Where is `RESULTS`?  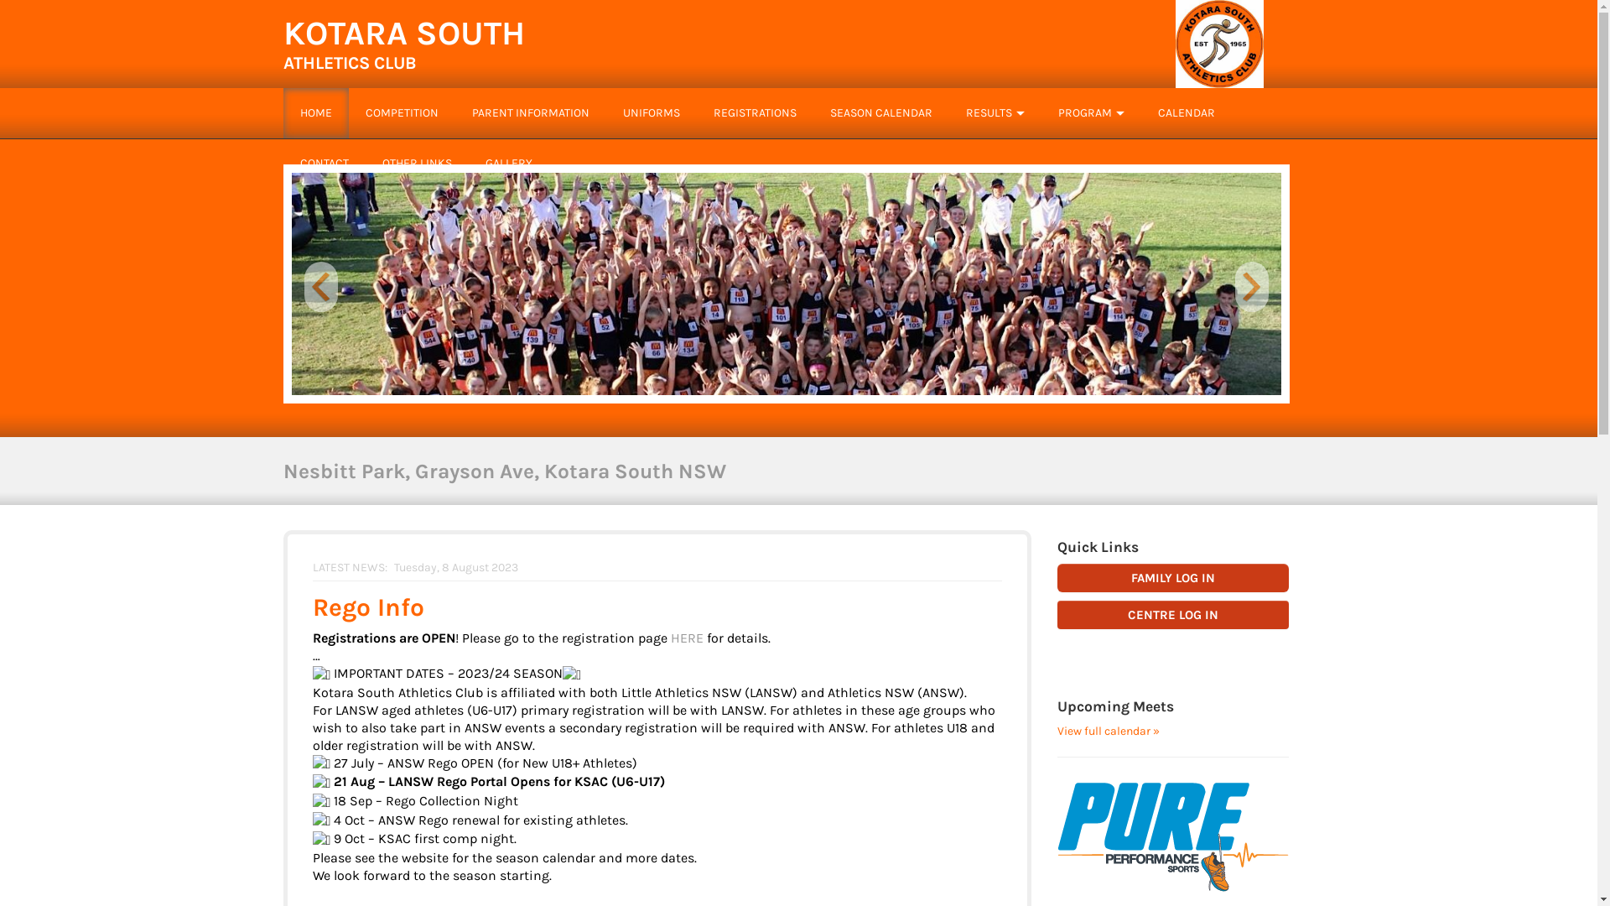
RESULTS is located at coordinates (989, 112).